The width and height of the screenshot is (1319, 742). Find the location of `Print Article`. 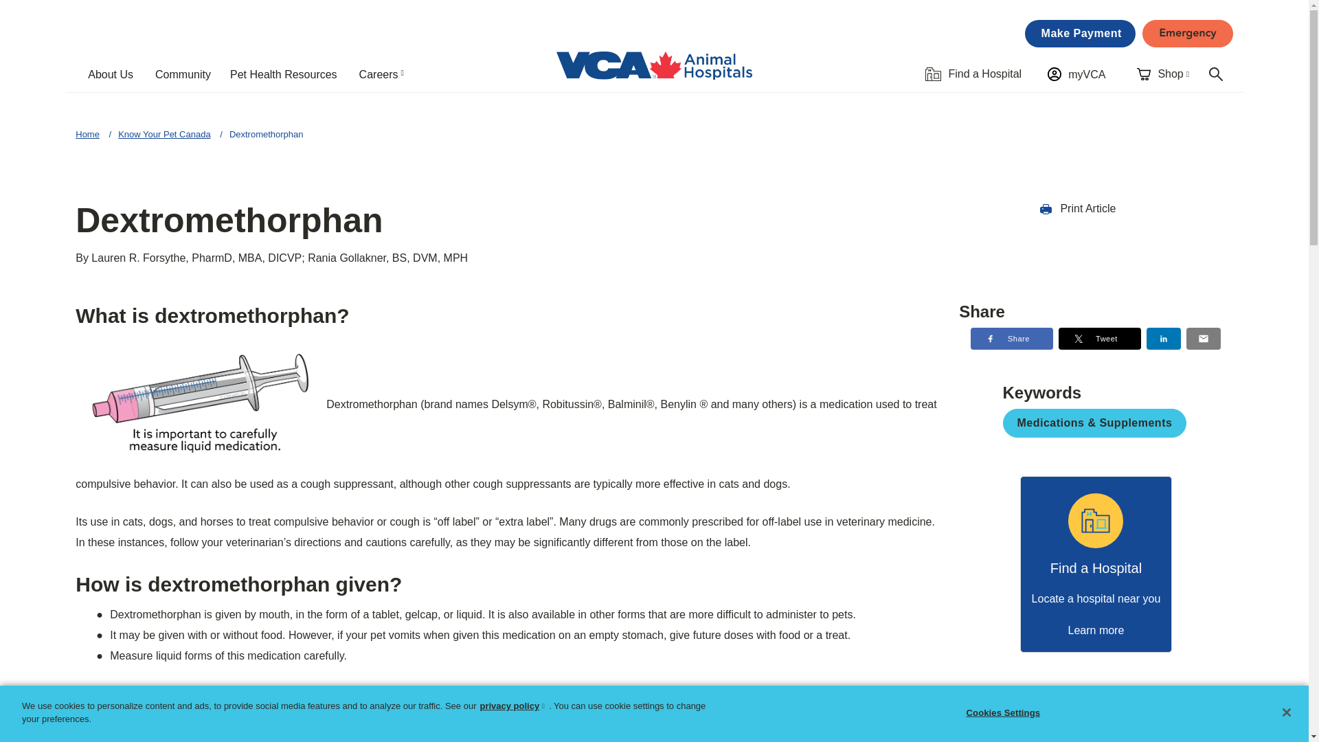

Print Article is located at coordinates (1078, 208).